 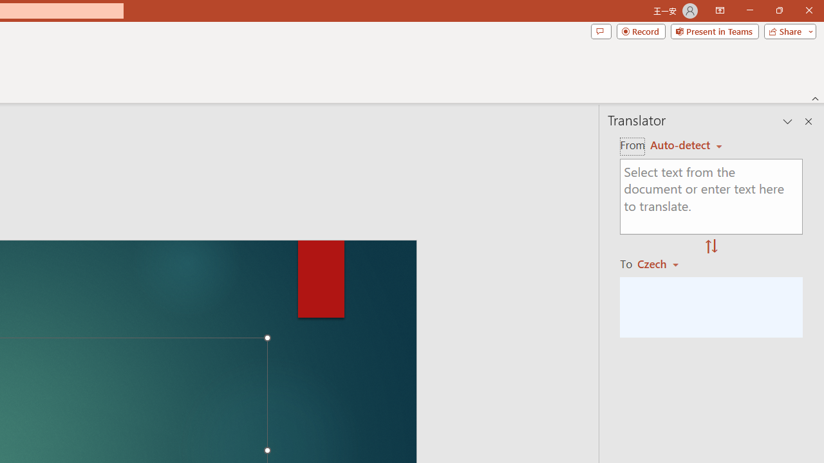 I want to click on Ribbon Display Options, so click(x=720, y=10).